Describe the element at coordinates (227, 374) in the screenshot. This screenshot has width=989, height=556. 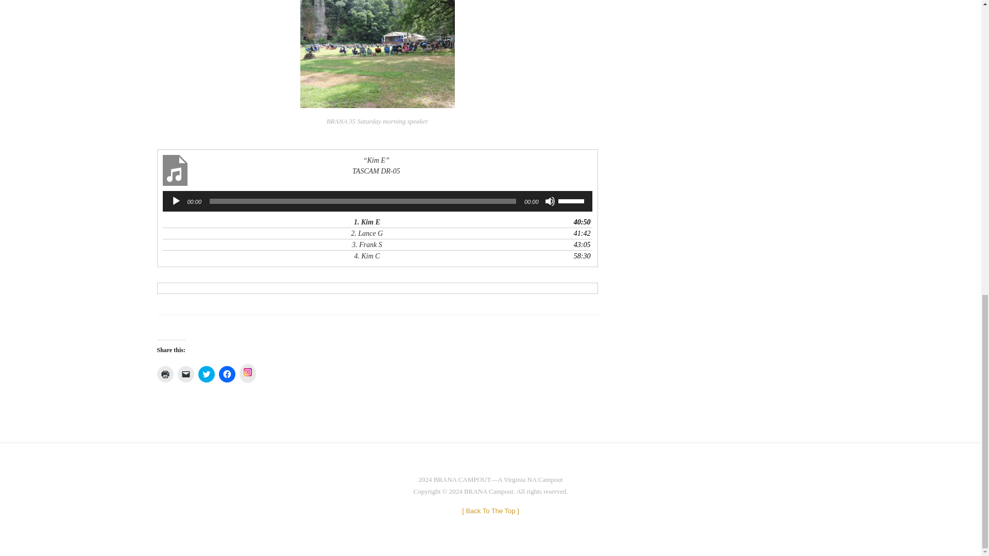
I see `Click to share on Facebook` at that location.